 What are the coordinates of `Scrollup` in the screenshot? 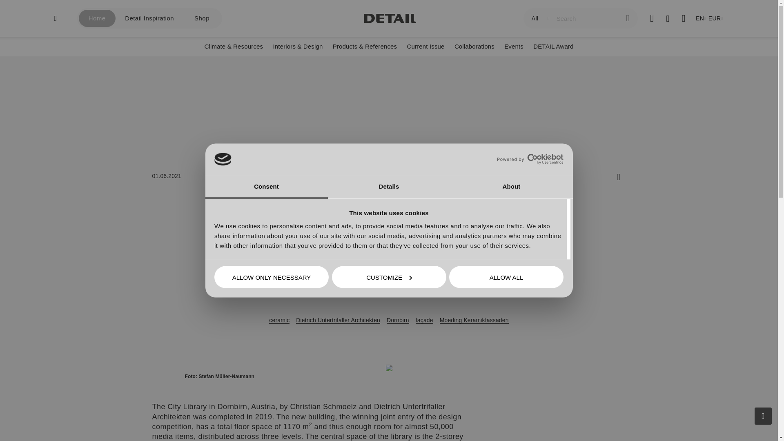 It's located at (763, 416).